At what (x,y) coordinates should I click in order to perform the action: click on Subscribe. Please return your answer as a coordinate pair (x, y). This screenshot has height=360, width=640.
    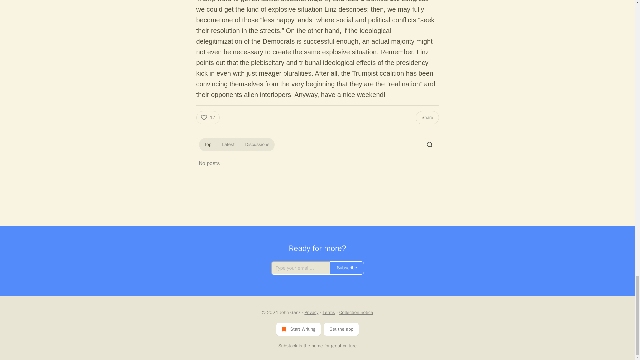
    Looking at the image, I should click on (347, 268).